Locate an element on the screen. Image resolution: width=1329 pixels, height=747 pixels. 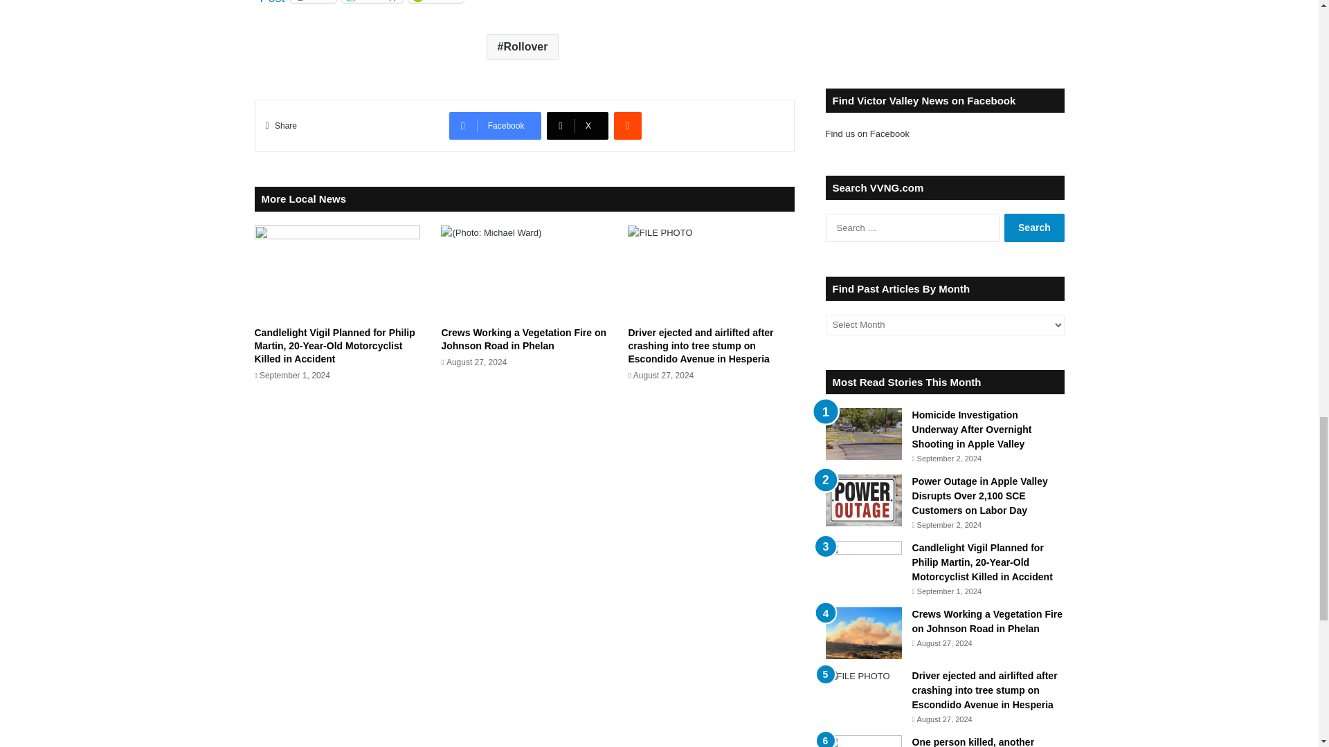
Click to share on Reddit is located at coordinates (314, 1).